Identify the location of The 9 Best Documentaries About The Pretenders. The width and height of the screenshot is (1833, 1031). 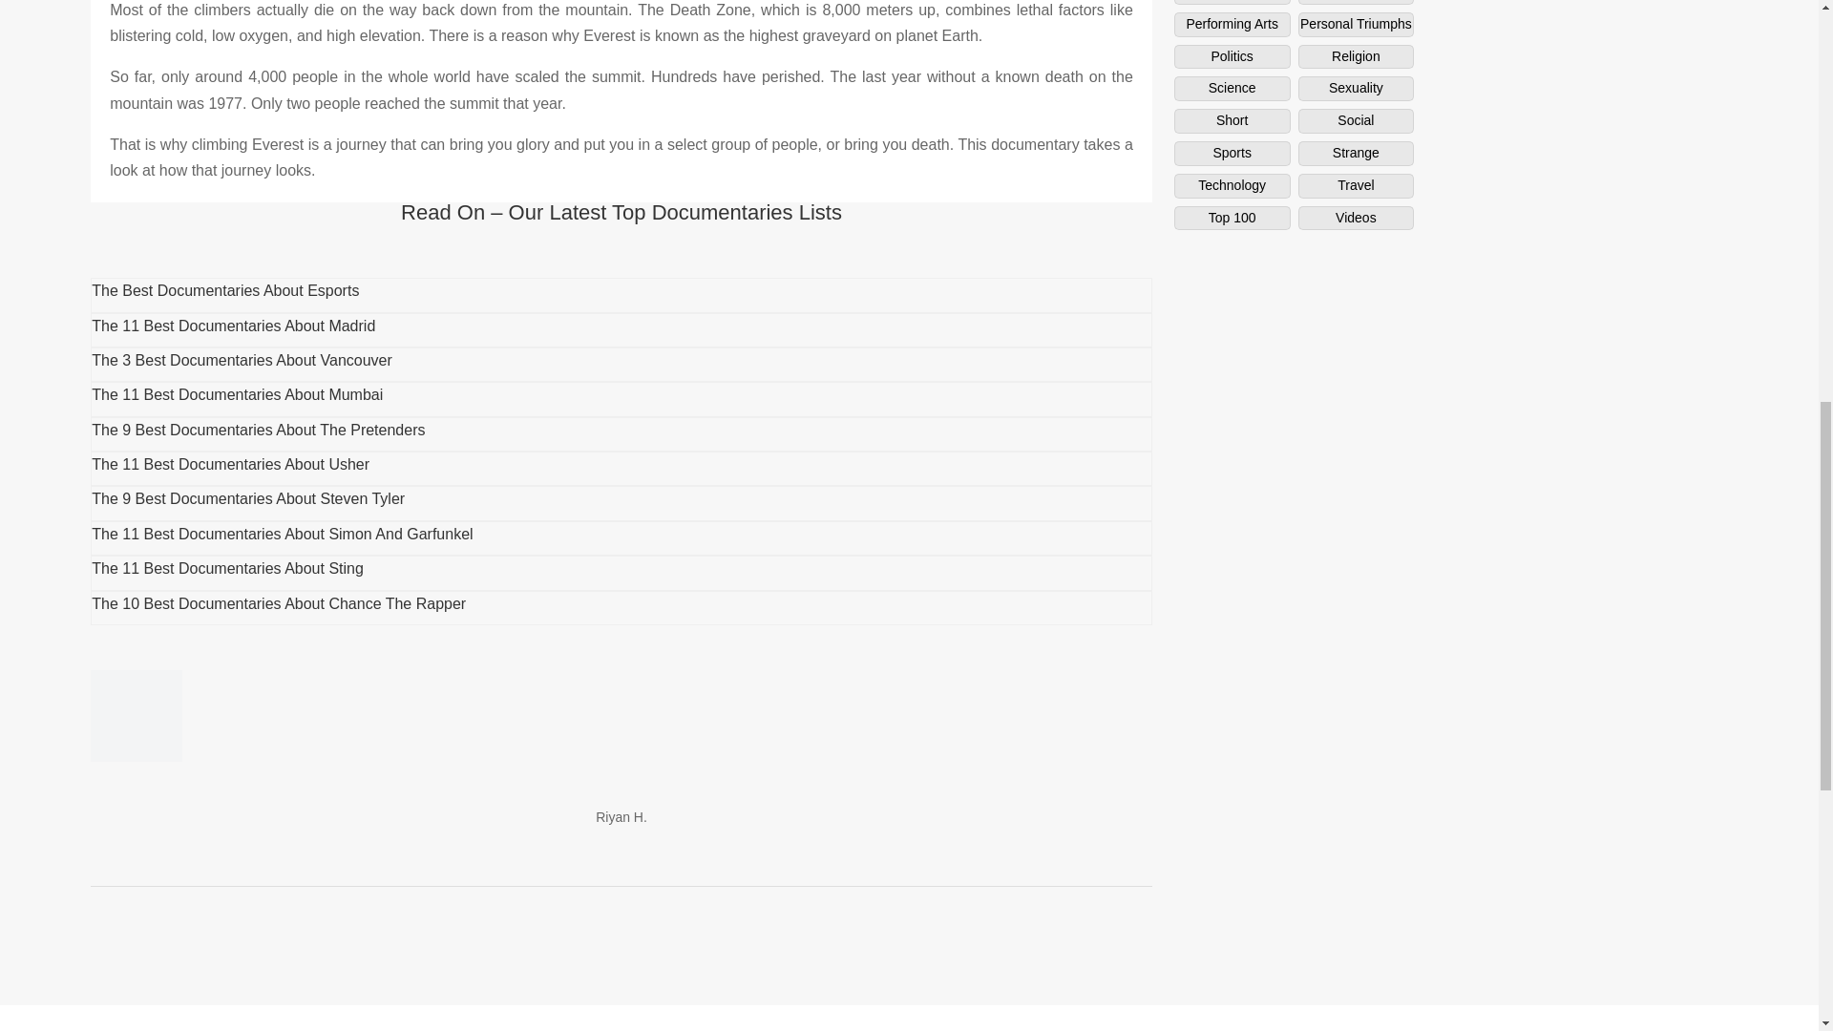
(258, 430).